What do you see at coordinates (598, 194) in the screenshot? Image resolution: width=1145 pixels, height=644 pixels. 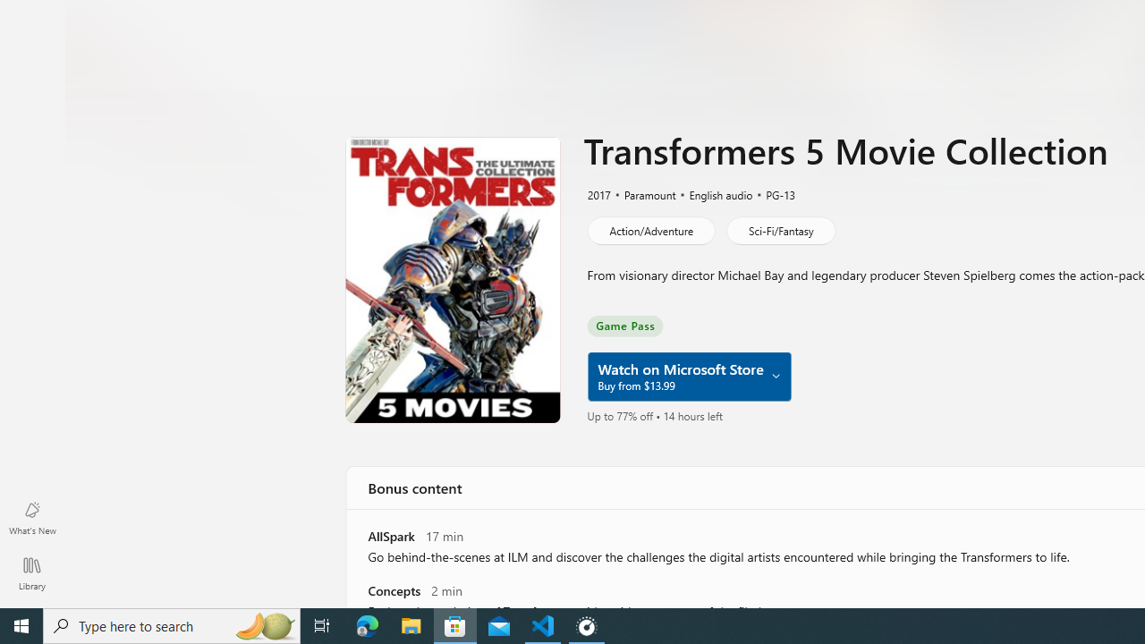 I see `2017` at bounding box center [598, 194].